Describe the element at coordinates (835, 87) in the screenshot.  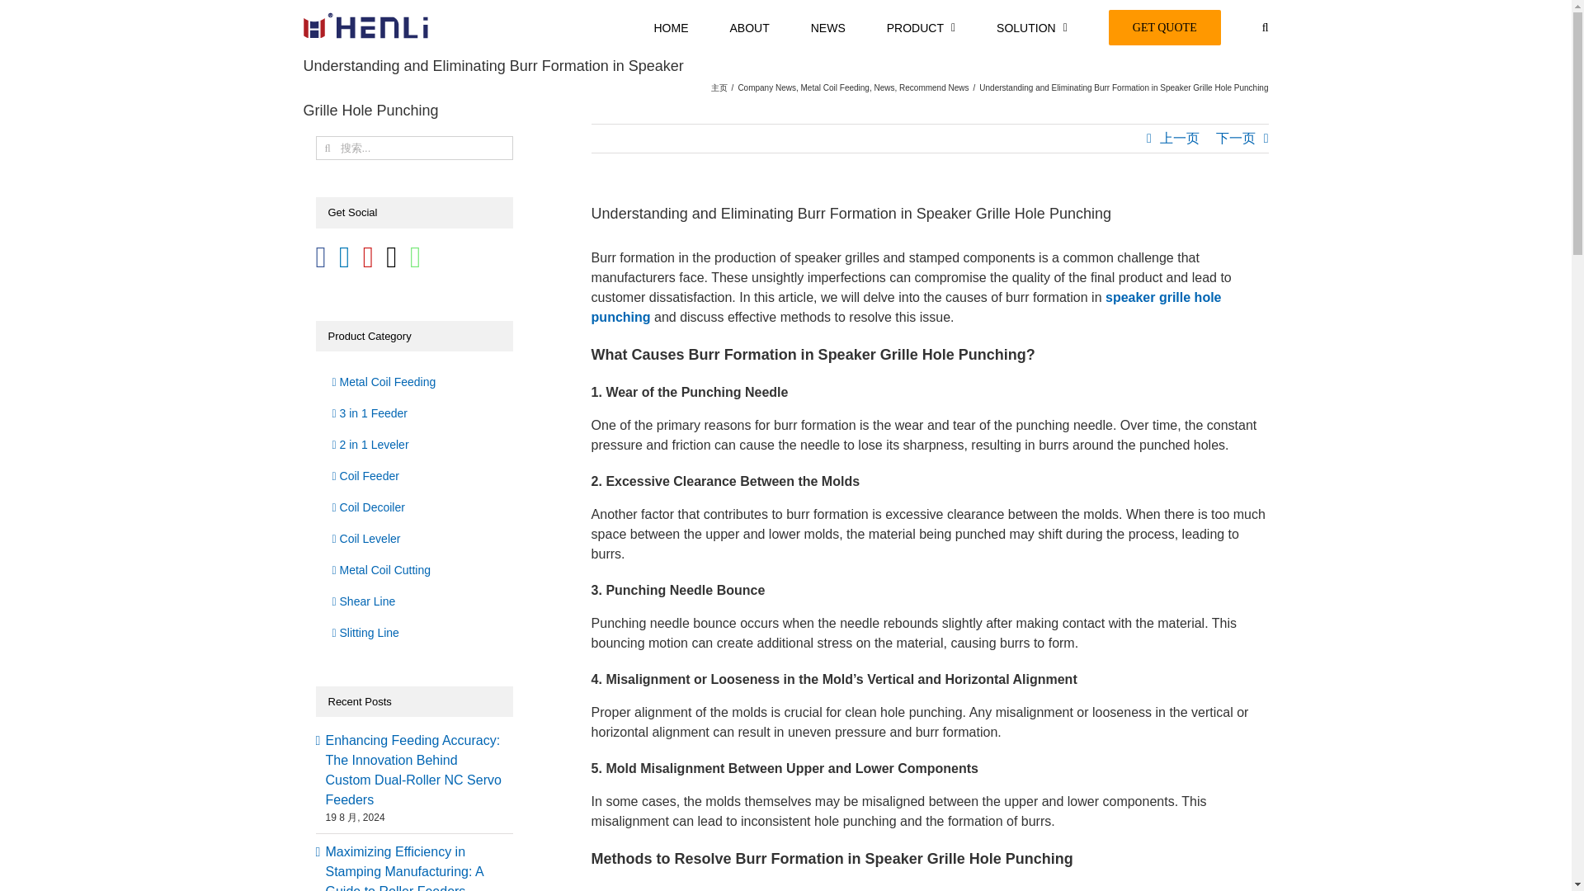
I see `Metal Coil Feeding` at that location.